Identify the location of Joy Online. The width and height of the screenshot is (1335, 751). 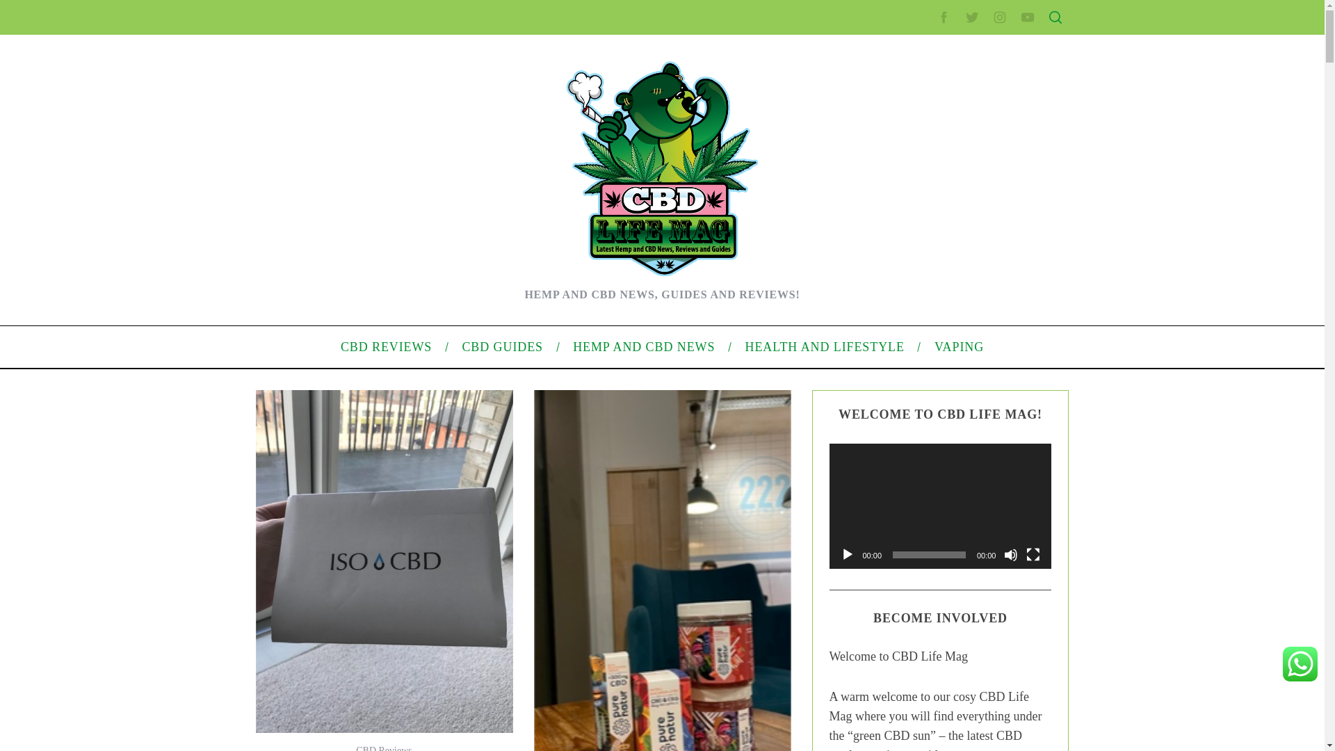
(318, 428).